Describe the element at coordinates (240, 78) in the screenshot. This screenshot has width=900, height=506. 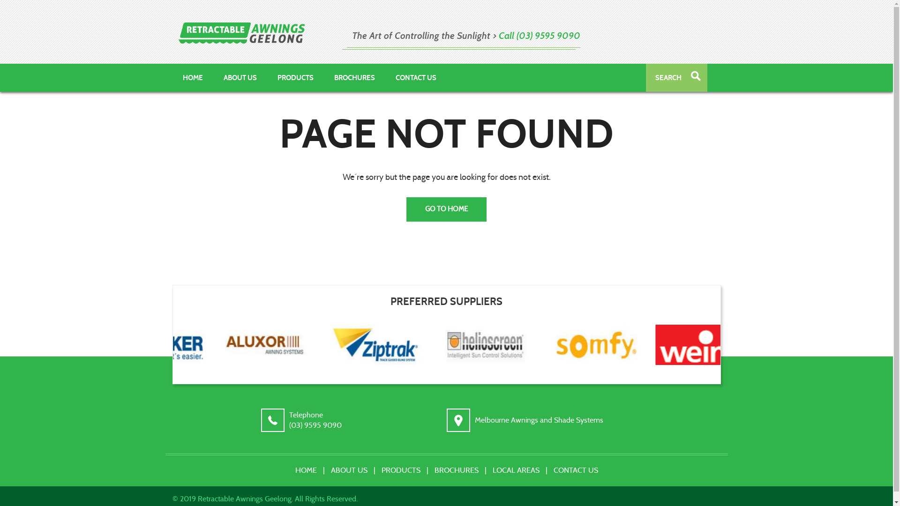
I see `ABOUT US` at that location.